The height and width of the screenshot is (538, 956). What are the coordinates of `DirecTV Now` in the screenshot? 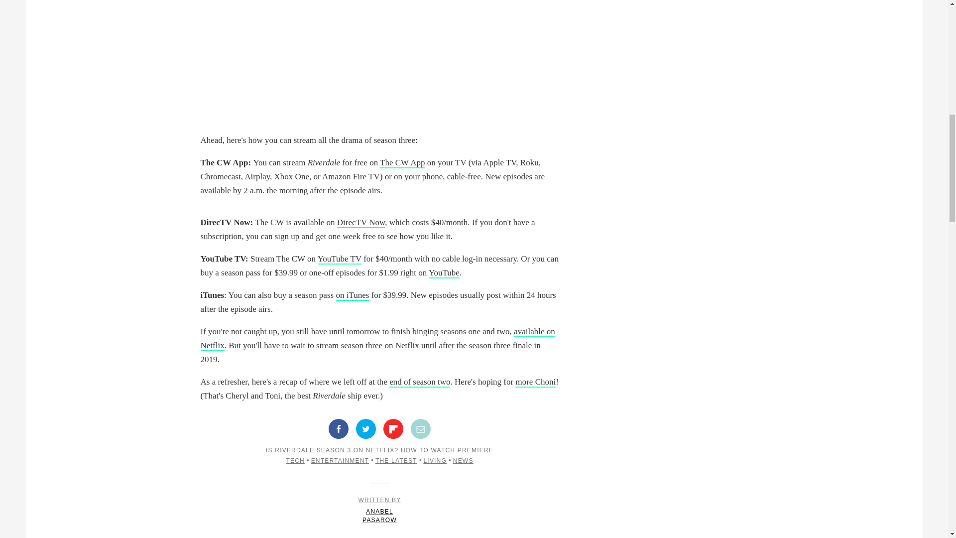 It's located at (361, 223).